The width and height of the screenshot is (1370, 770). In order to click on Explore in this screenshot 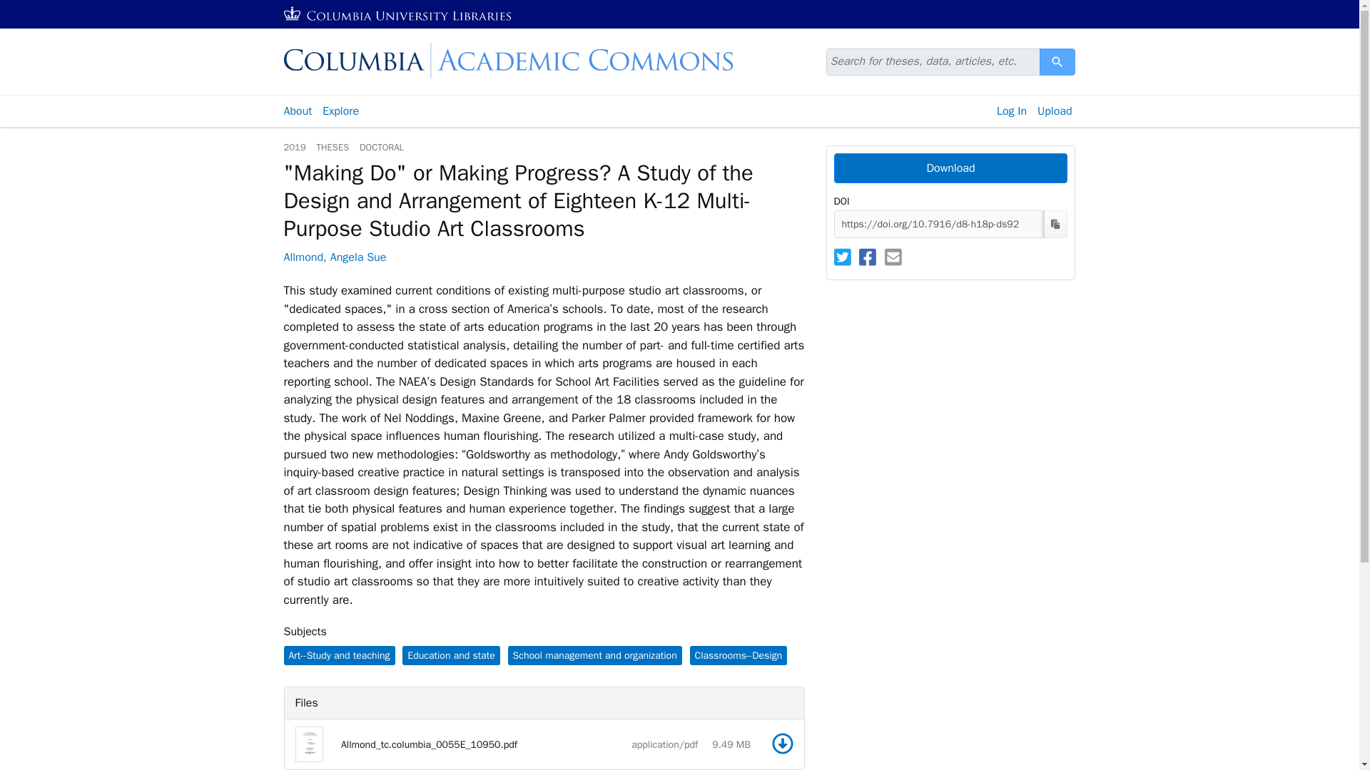, I will do `click(341, 111)`.